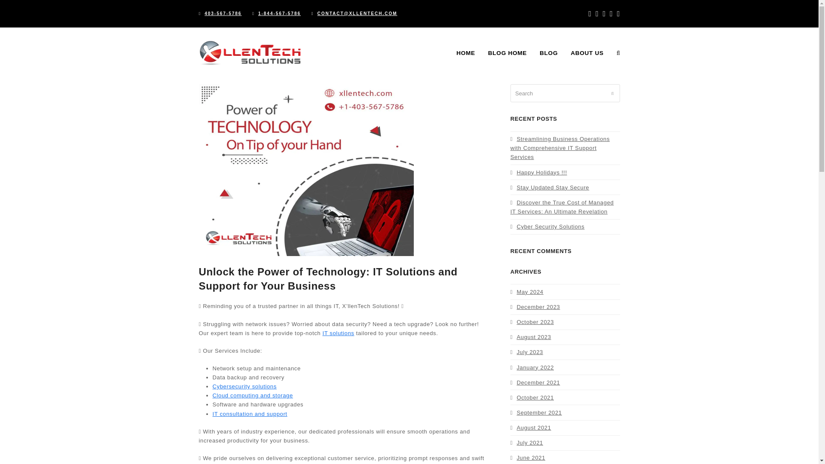 This screenshot has width=825, height=464. I want to click on BLOG, so click(548, 53).